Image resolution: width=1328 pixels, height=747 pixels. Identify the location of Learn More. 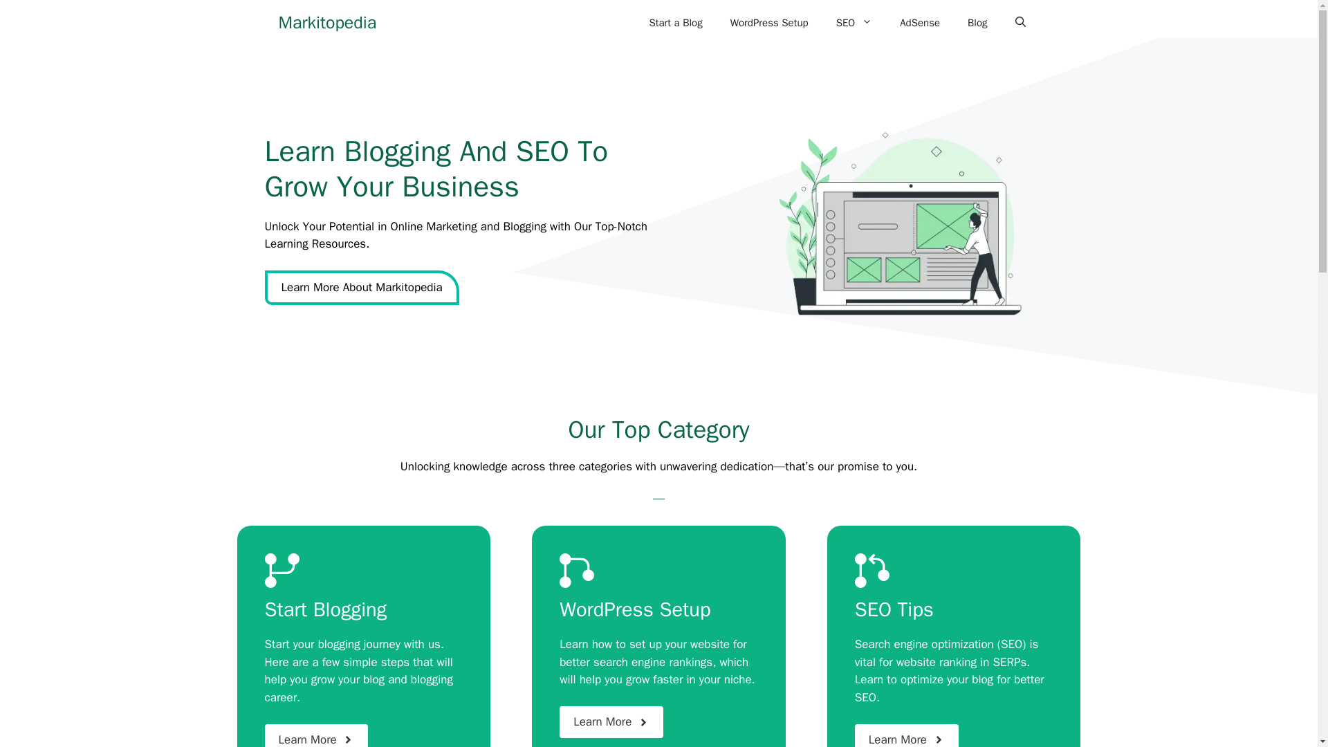
(317, 735).